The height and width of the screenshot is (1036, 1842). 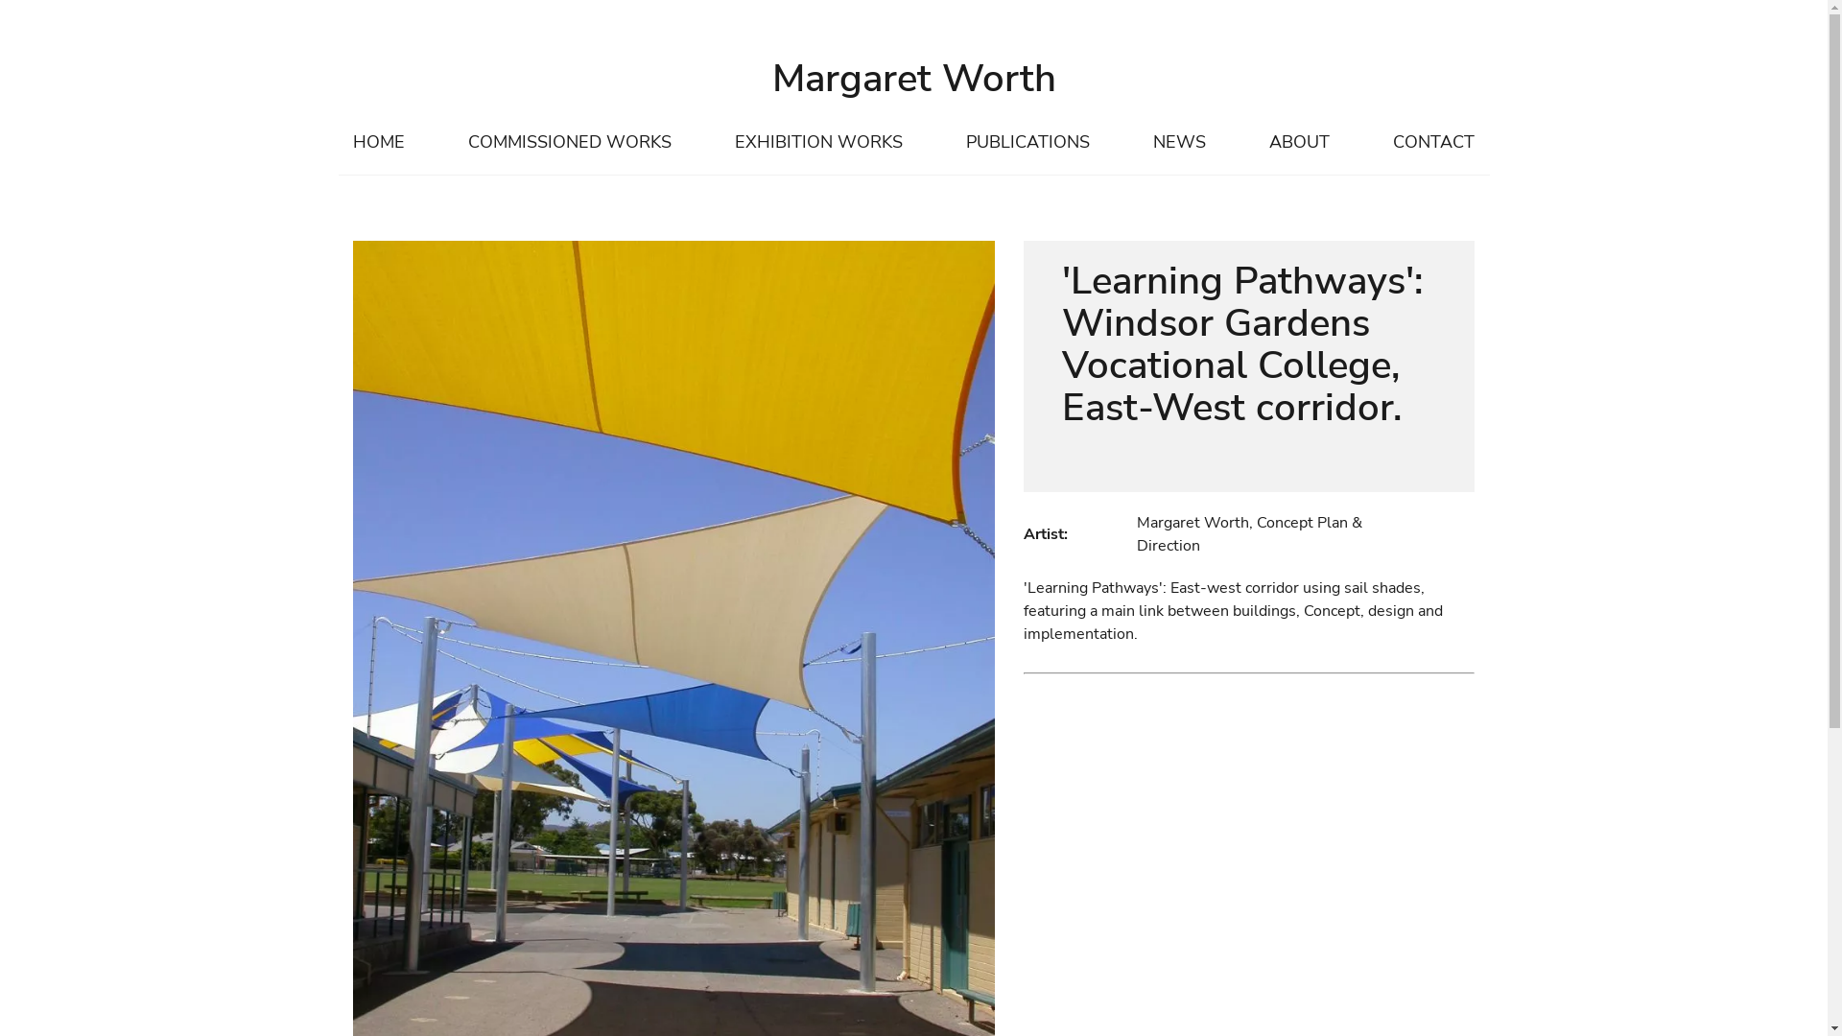 I want to click on NEWS, so click(x=1180, y=143).